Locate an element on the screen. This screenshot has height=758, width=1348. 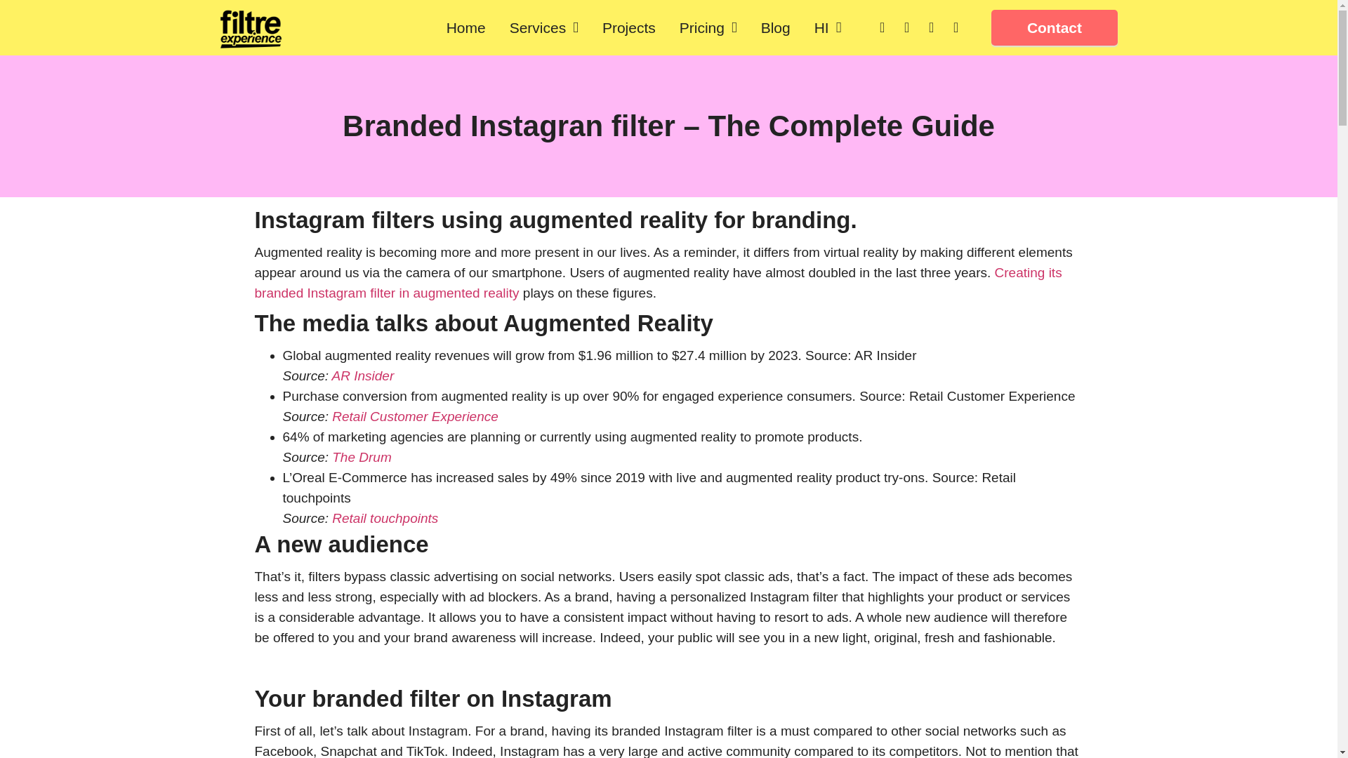
Services is located at coordinates (544, 27).